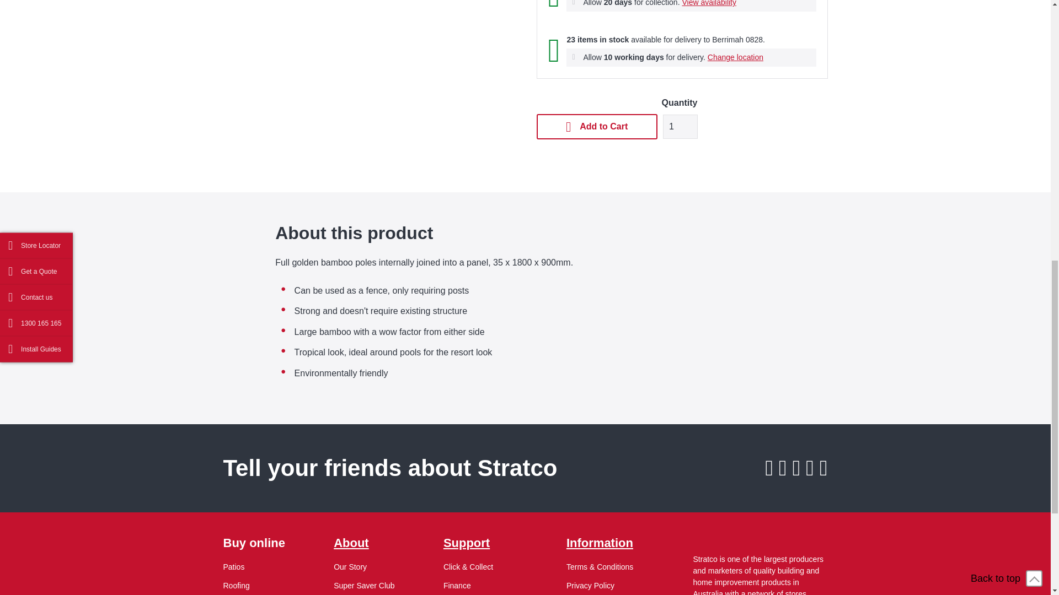 This screenshot has width=1059, height=595. Describe the element at coordinates (233, 566) in the screenshot. I see `Patios` at that location.